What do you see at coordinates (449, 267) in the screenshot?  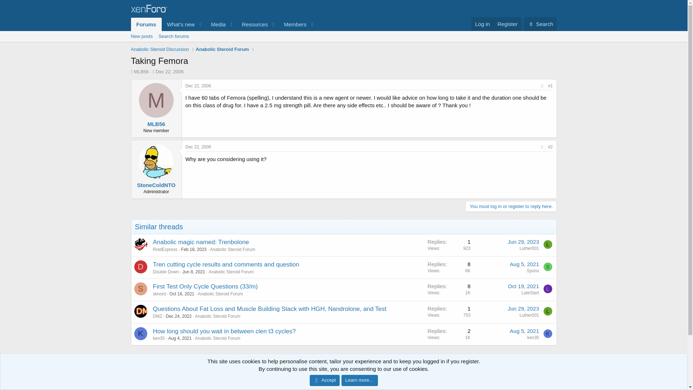 I see `Search` at bounding box center [449, 267].